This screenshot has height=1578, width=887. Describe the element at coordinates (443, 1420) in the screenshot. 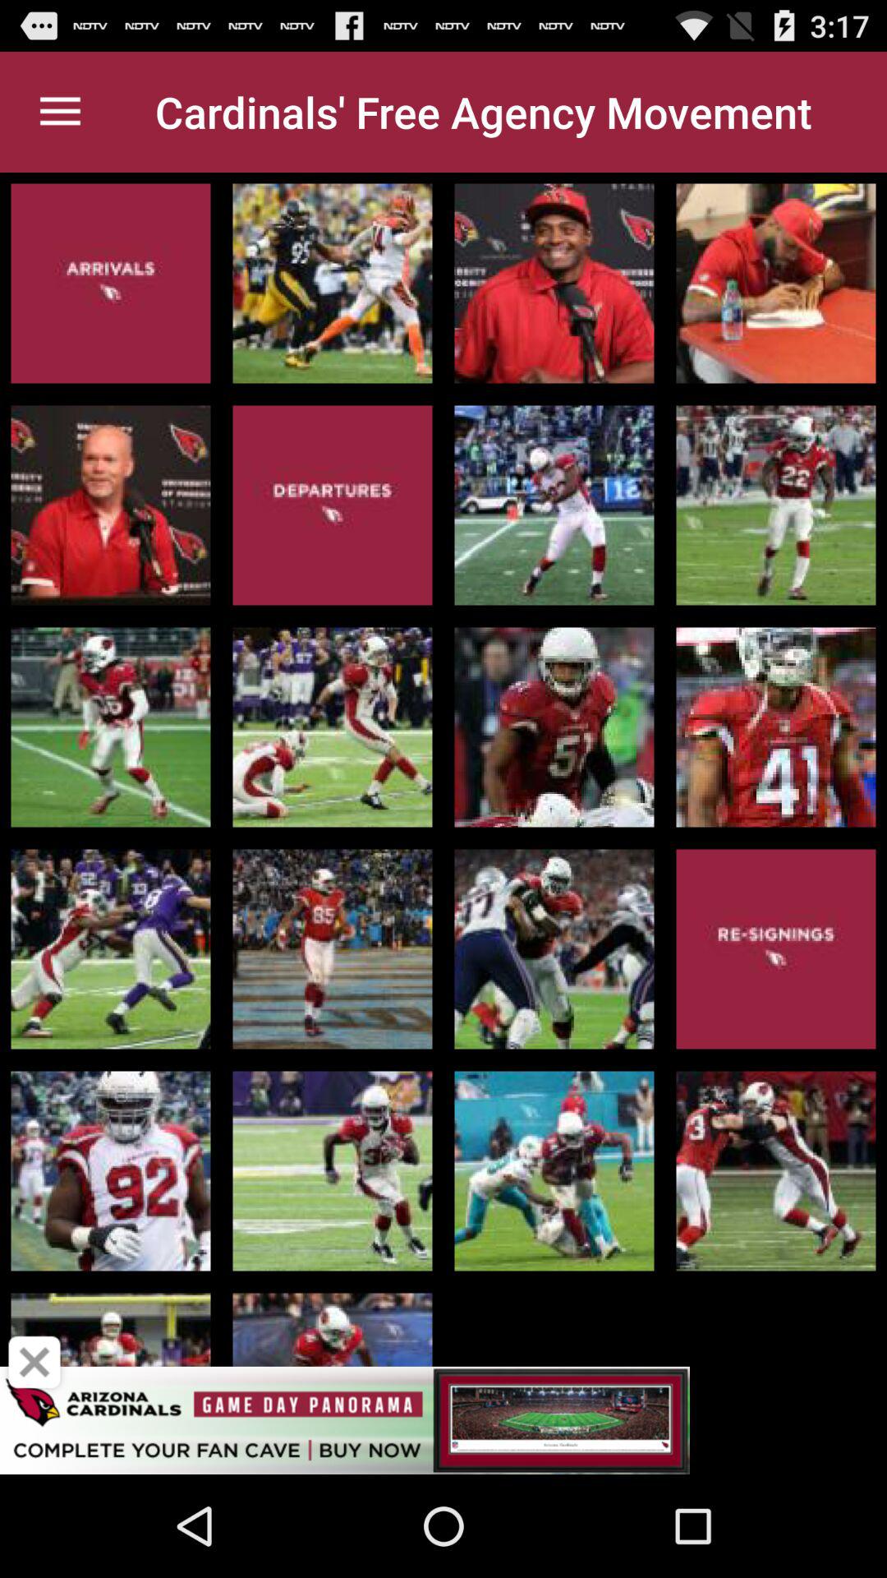

I see `sponsored content` at that location.